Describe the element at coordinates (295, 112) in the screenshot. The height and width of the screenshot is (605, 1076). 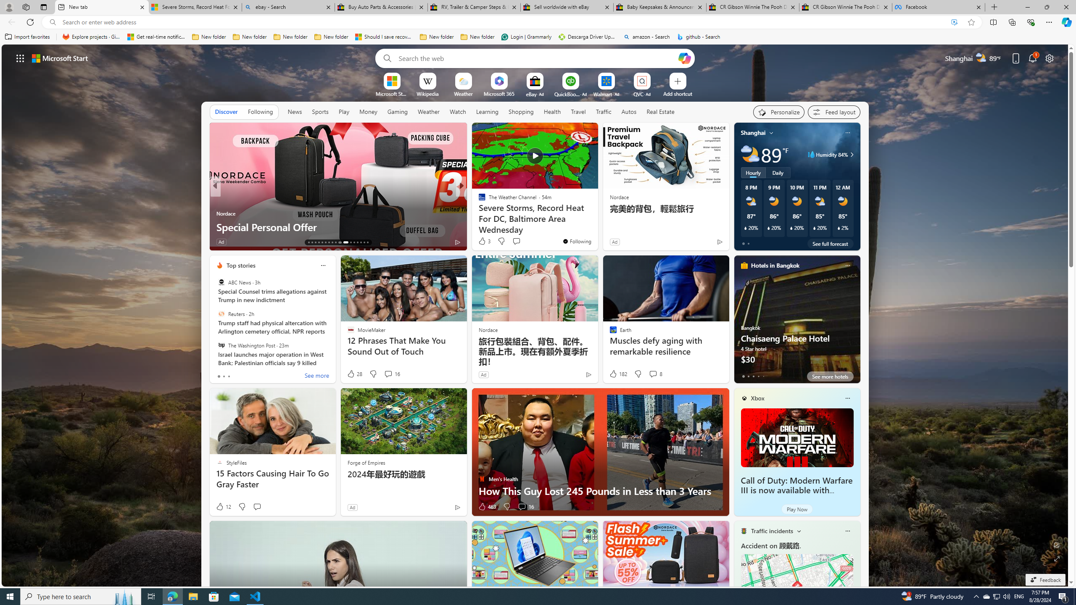
I see `News` at that location.